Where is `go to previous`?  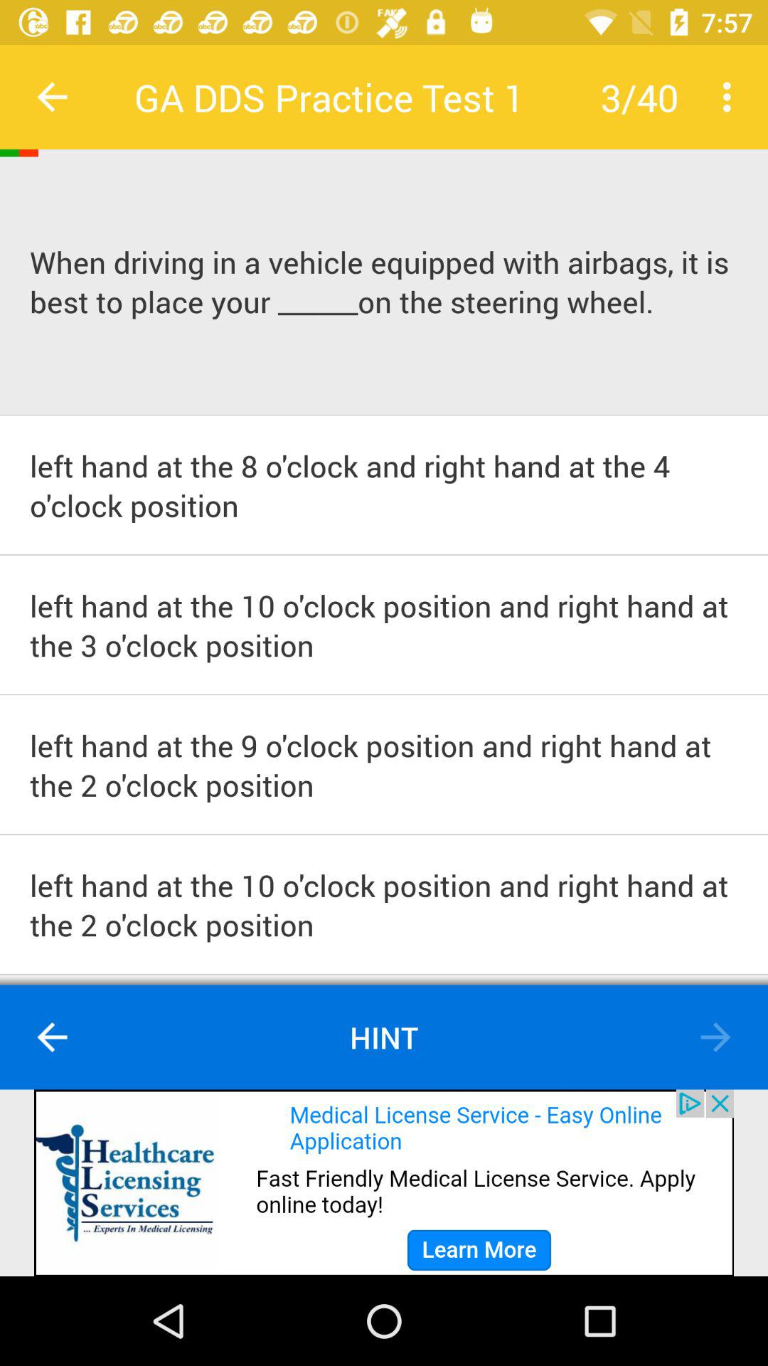
go to previous is located at coordinates (715, 1037).